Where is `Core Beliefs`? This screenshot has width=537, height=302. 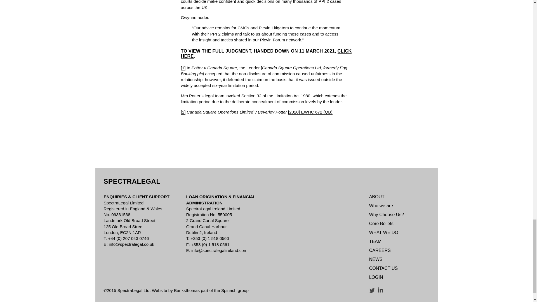
Core Beliefs is located at coordinates (381, 223).